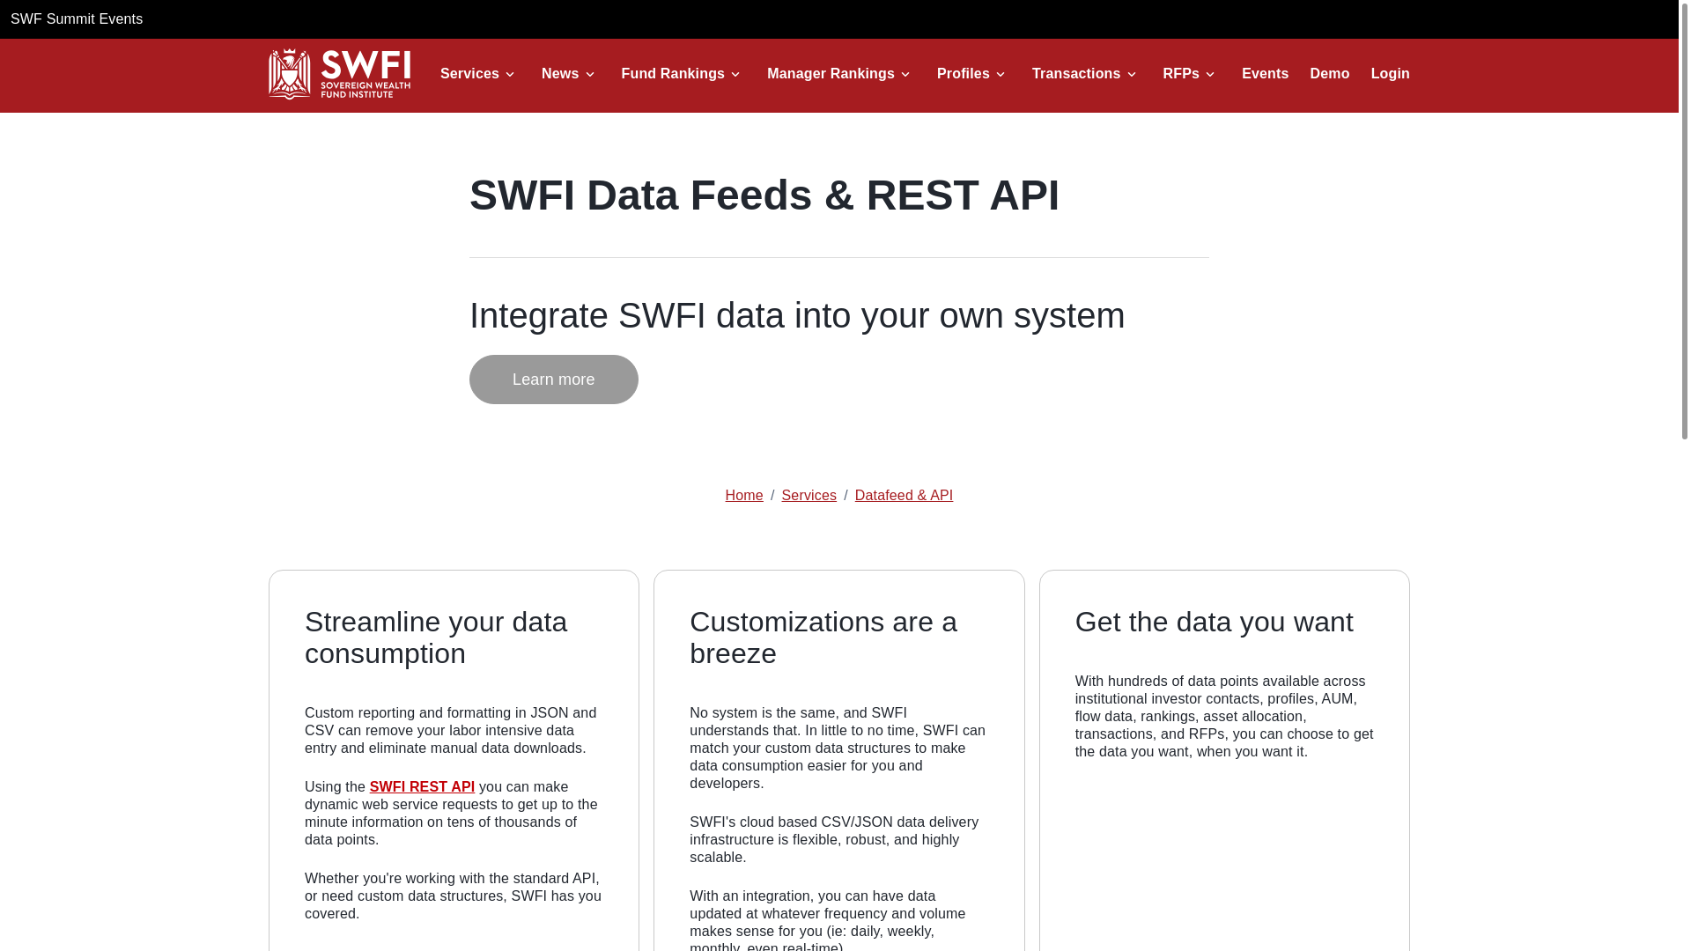  What do you see at coordinates (76, 18) in the screenshot?
I see `SWF Summit Events` at bounding box center [76, 18].